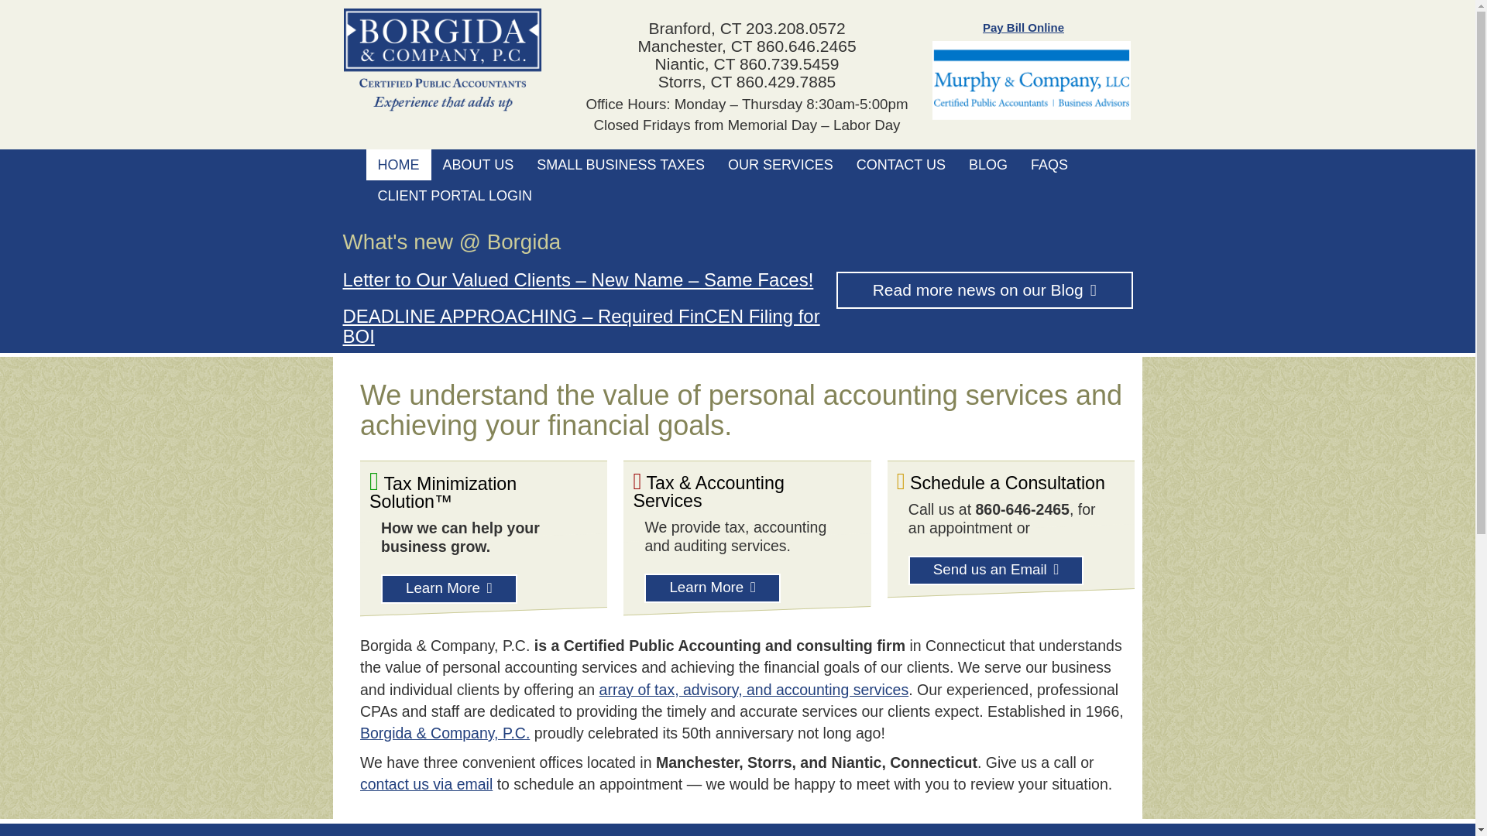  Describe the element at coordinates (1024, 28) in the screenshot. I see `Pay Bill Online` at that location.